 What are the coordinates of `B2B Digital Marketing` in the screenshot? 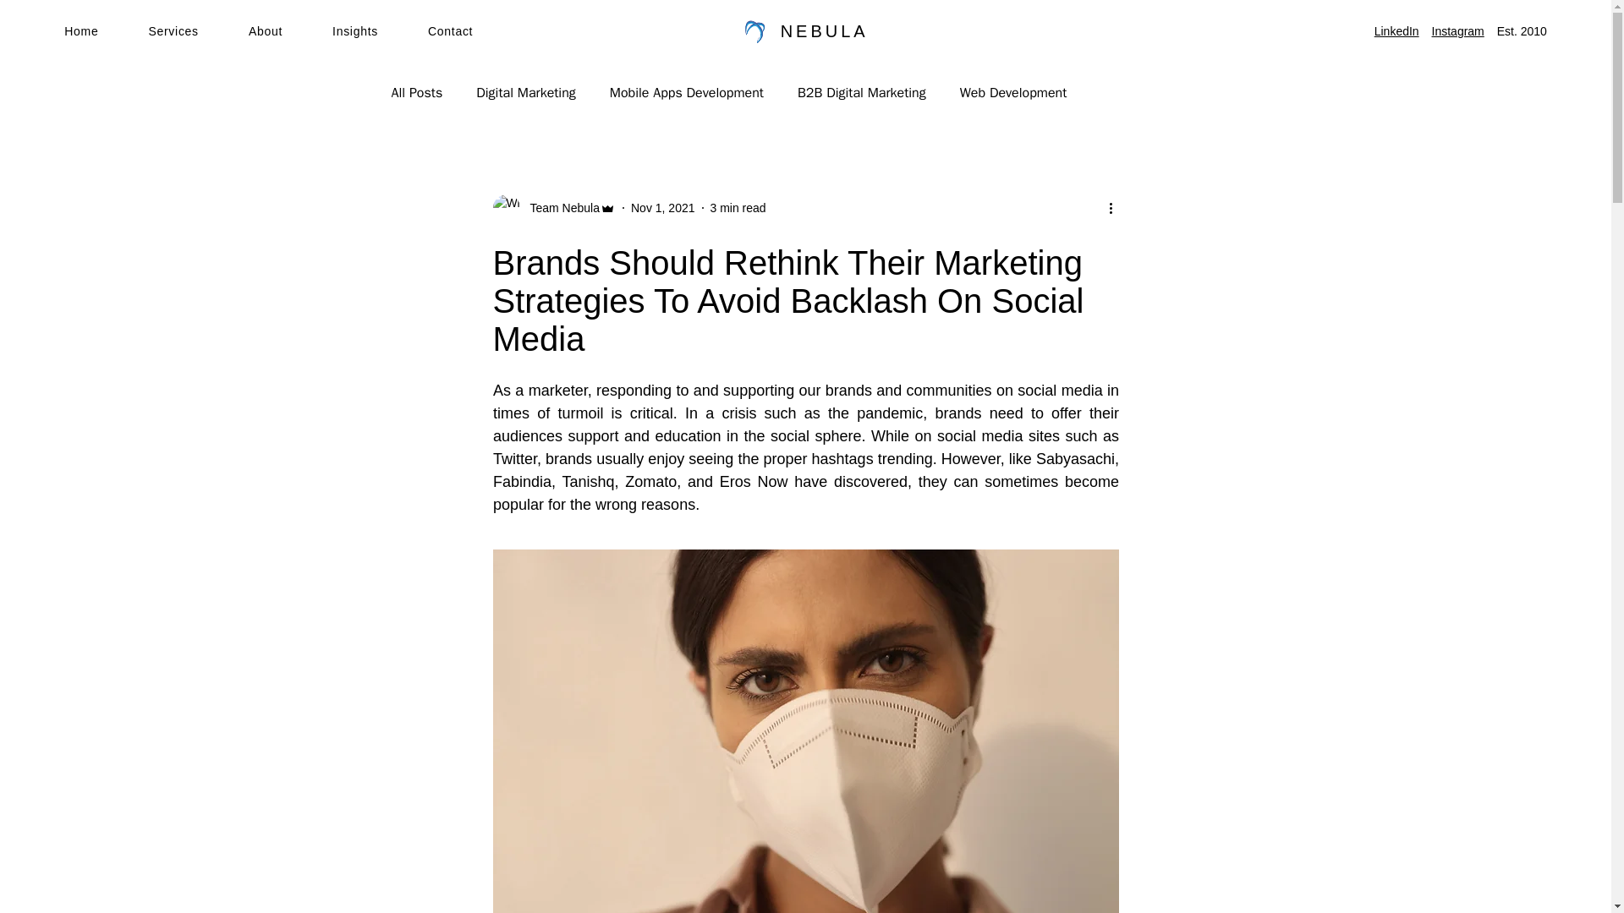 It's located at (861, 93).